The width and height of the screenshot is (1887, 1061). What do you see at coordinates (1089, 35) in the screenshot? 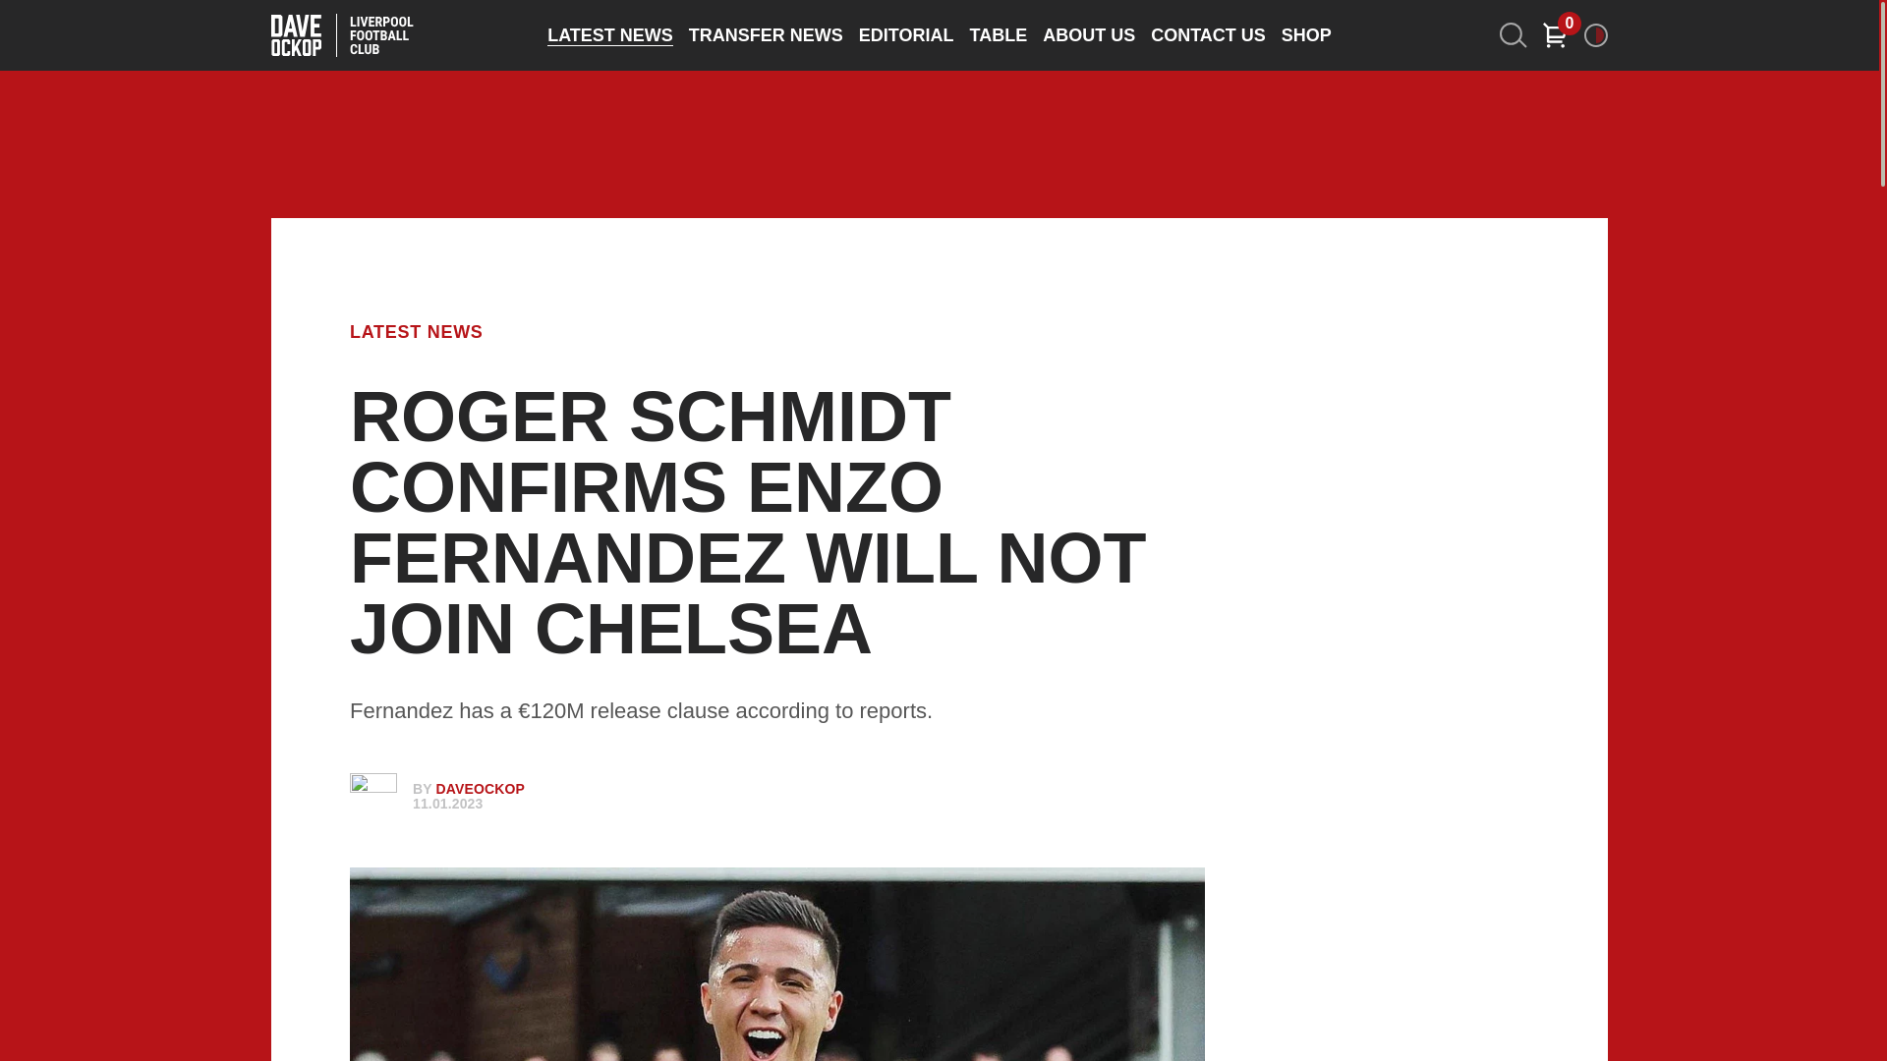
I see `ABOUT US` at bounding box center [1089, 35].